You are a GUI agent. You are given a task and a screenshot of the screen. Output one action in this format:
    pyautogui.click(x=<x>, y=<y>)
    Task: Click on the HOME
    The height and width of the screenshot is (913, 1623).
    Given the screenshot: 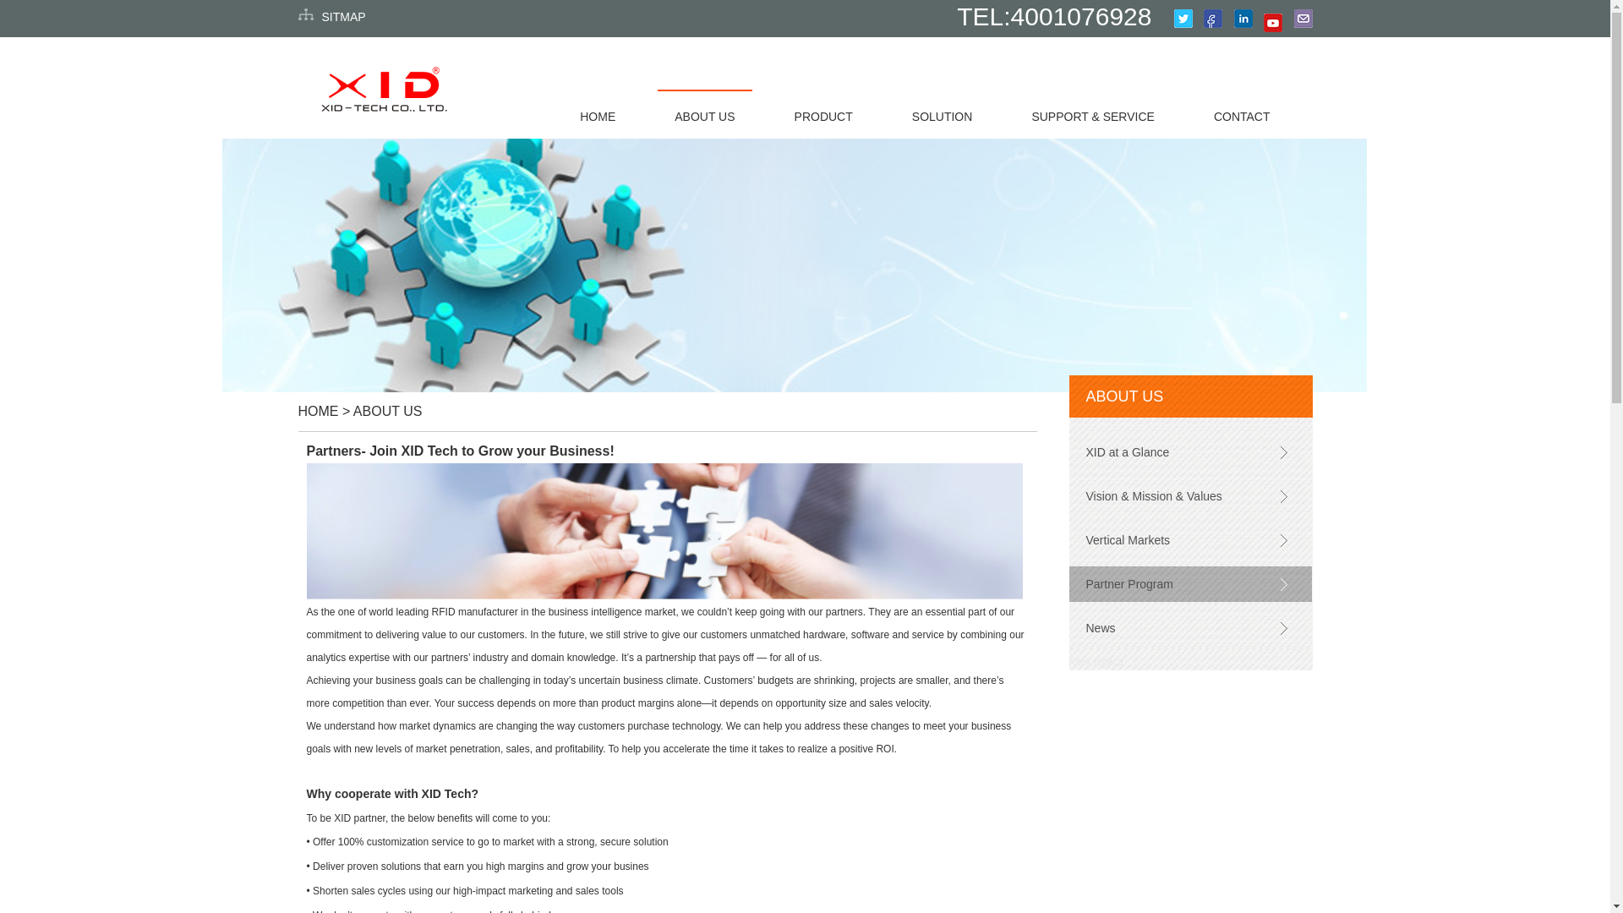 What is the action you would take?
    pyautogui.click(x=317, y=411)
    